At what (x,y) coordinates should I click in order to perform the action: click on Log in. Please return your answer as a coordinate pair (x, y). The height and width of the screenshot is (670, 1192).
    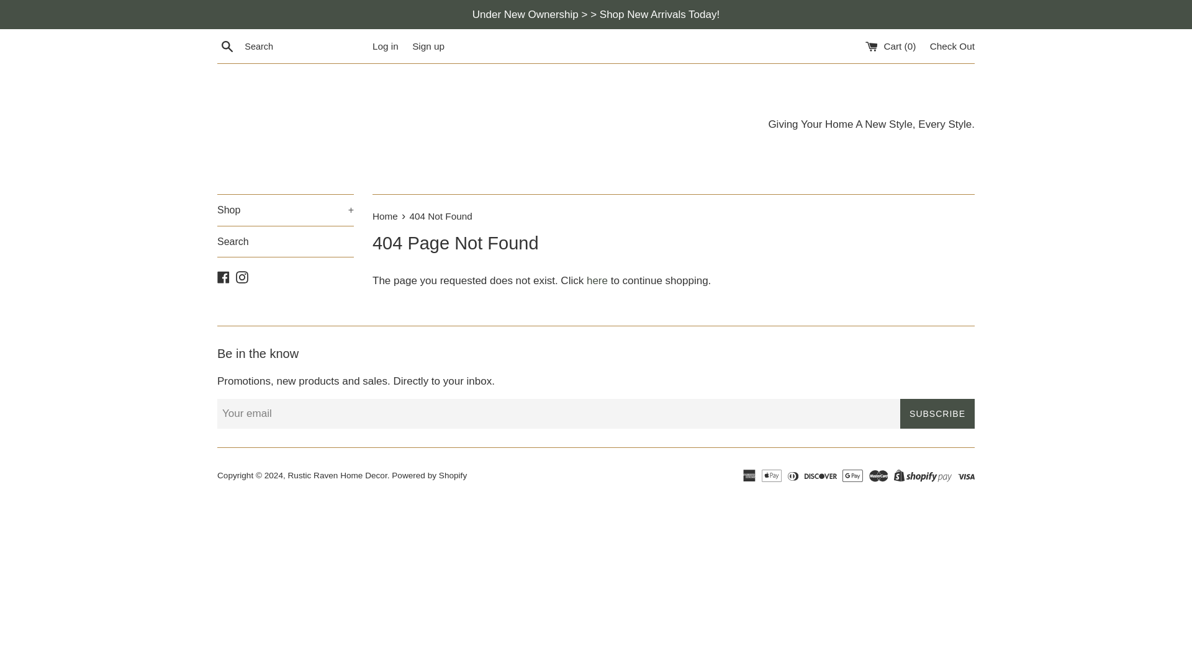
    Looking at the image, I should click on (385, 46).